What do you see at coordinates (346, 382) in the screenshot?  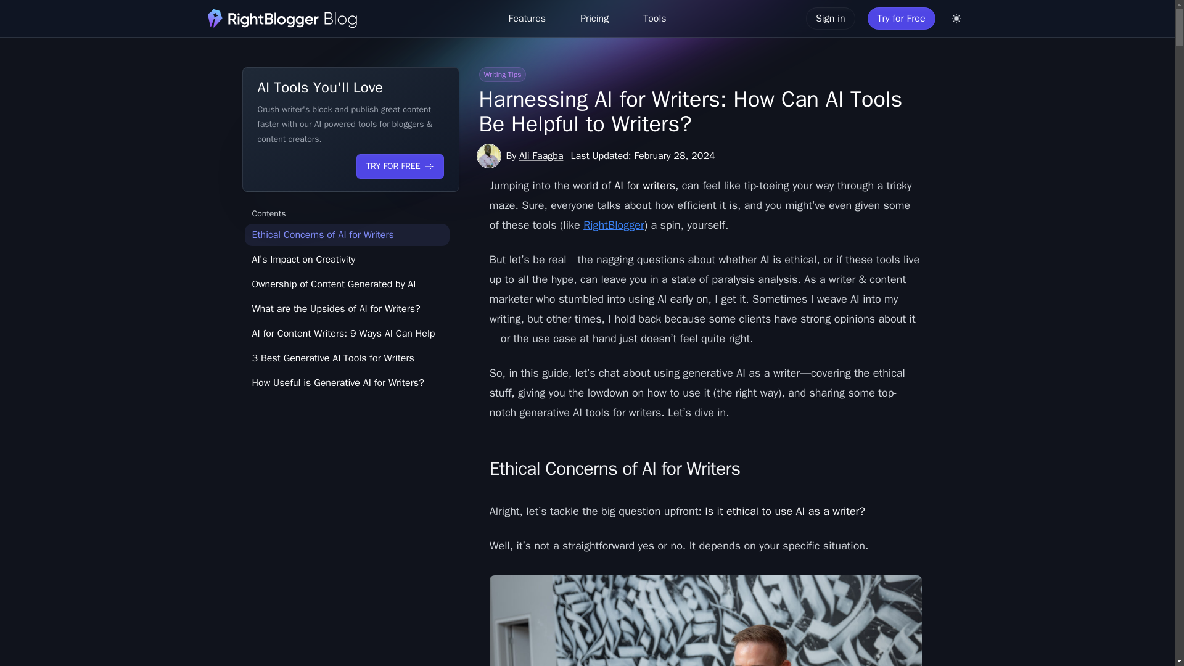 I see `How Useful is Generative AI for Writers?` at bounding box center [346, 382].